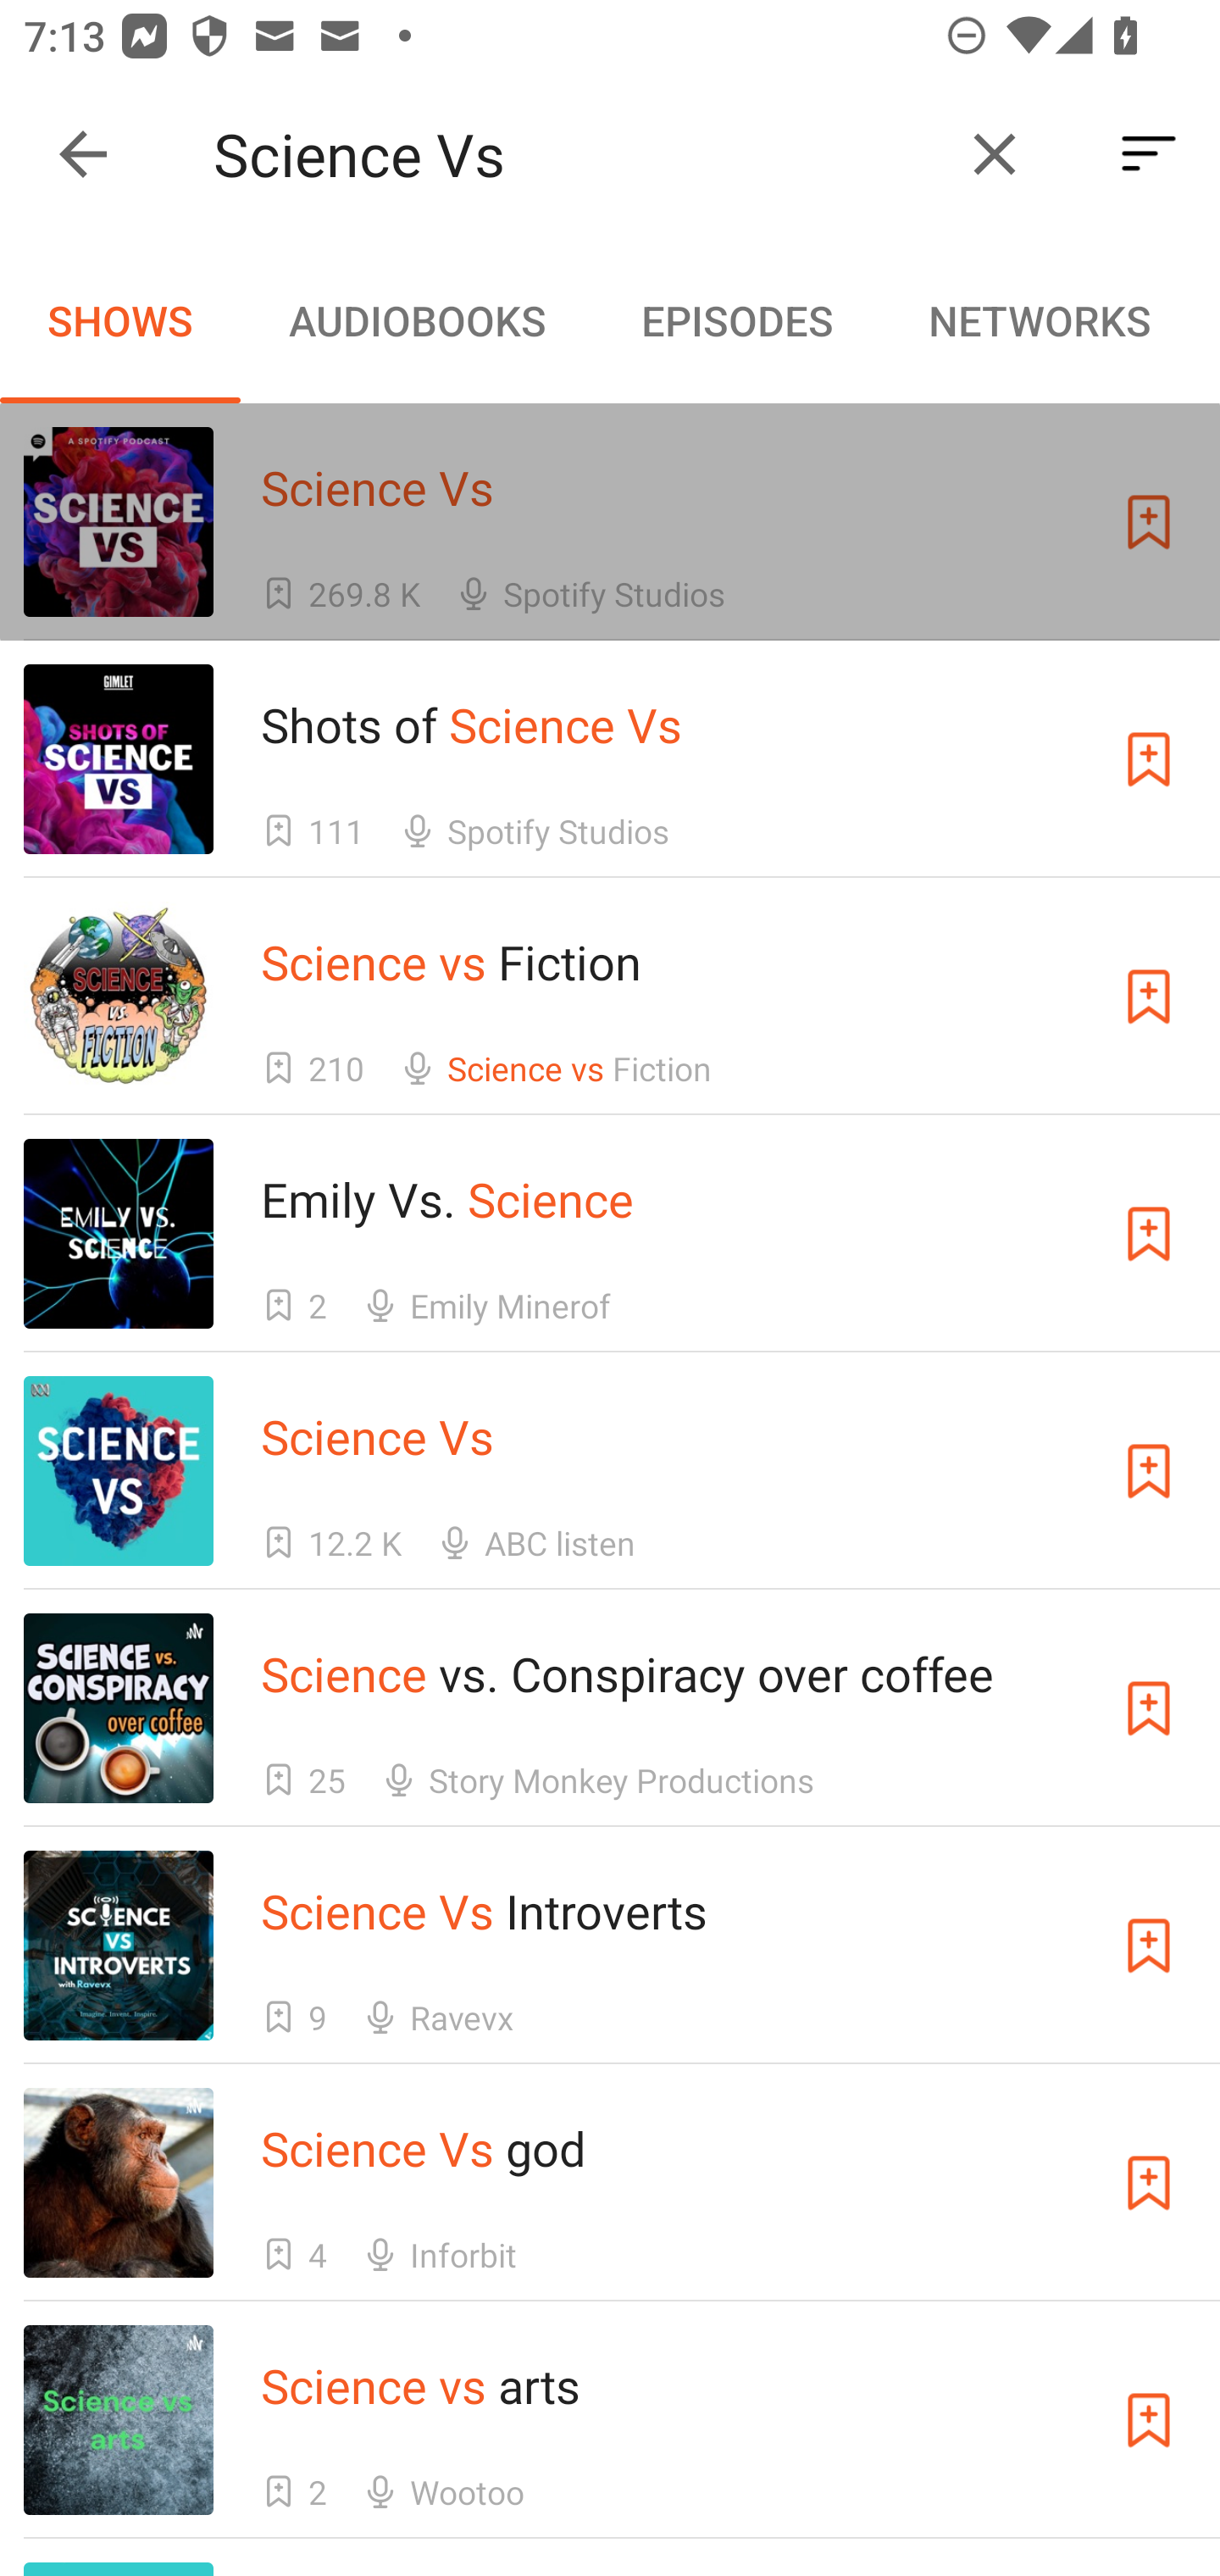 This screenshot has width=1220, height=2576. What do you see at coordinates (1039, 320) in the screenshot?
I see `NETWORKS` at bounding box center [1039, 320].